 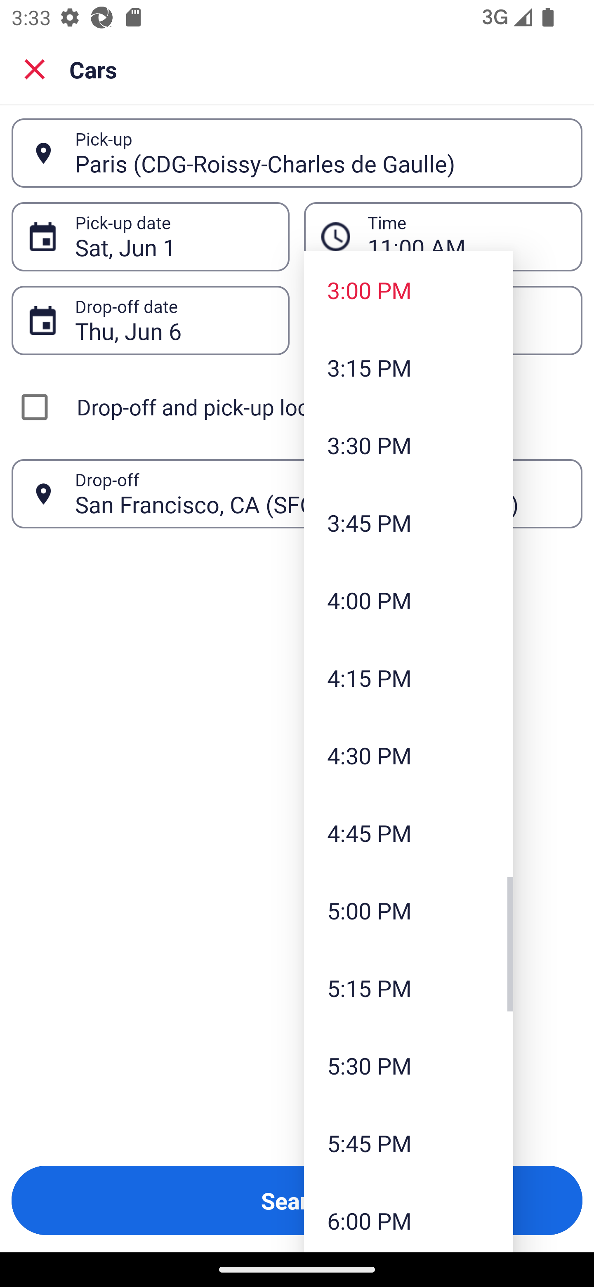 What do you see at coordinates (408, 445) in the screenshot?
I see `3:30 PM` at bounding box center [408, 445].